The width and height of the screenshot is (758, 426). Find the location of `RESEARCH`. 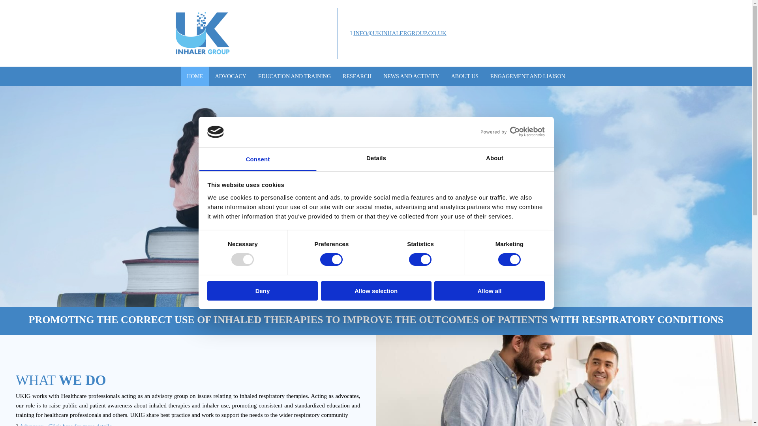

RESEARCH is located at coordinates (357, 76).